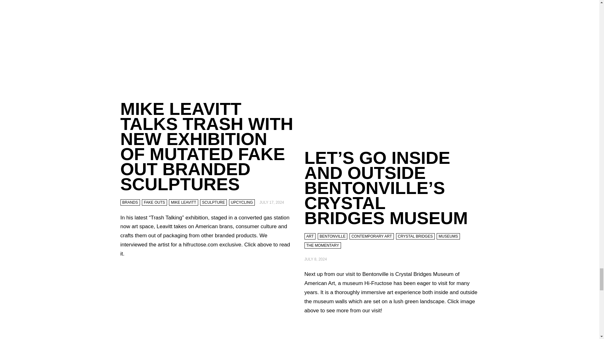  Describe the element at coordinates (130, 202) in the screenshot. I see `BRANDS` at that location.